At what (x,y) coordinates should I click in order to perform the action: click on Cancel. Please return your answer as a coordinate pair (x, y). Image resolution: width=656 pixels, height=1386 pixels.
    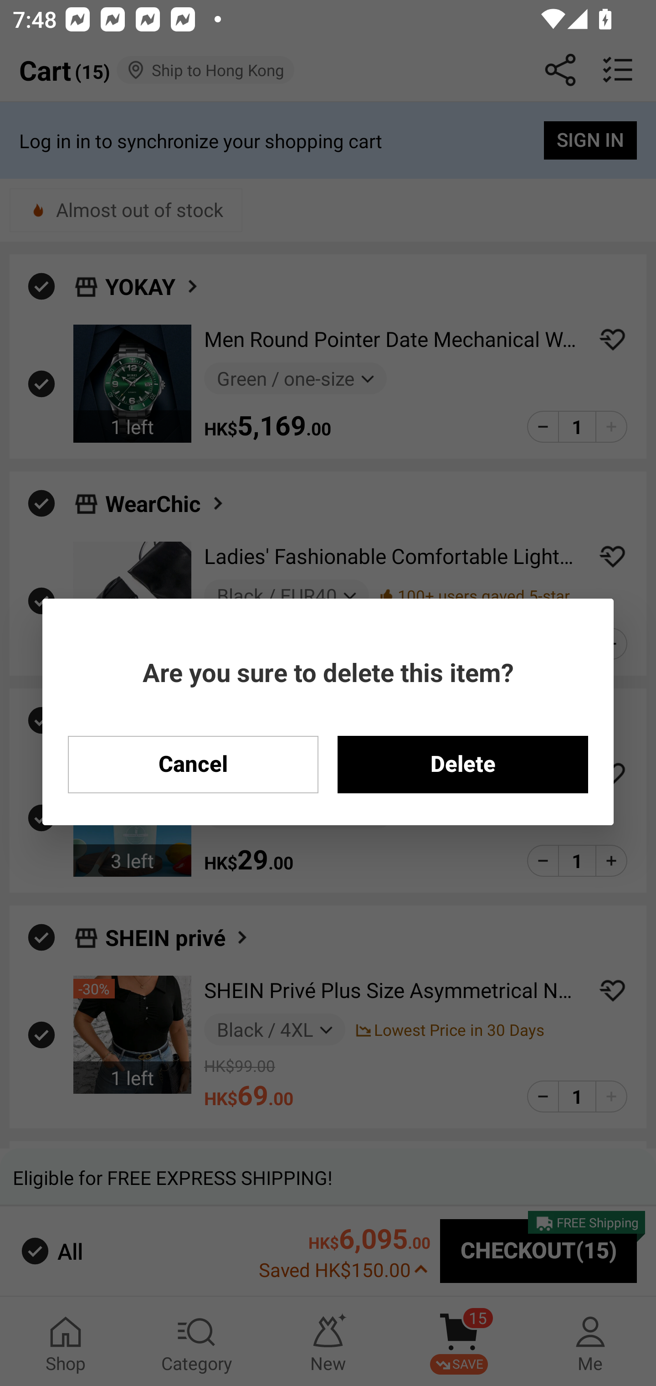
    Looking at the image, I should click on (193, 764).